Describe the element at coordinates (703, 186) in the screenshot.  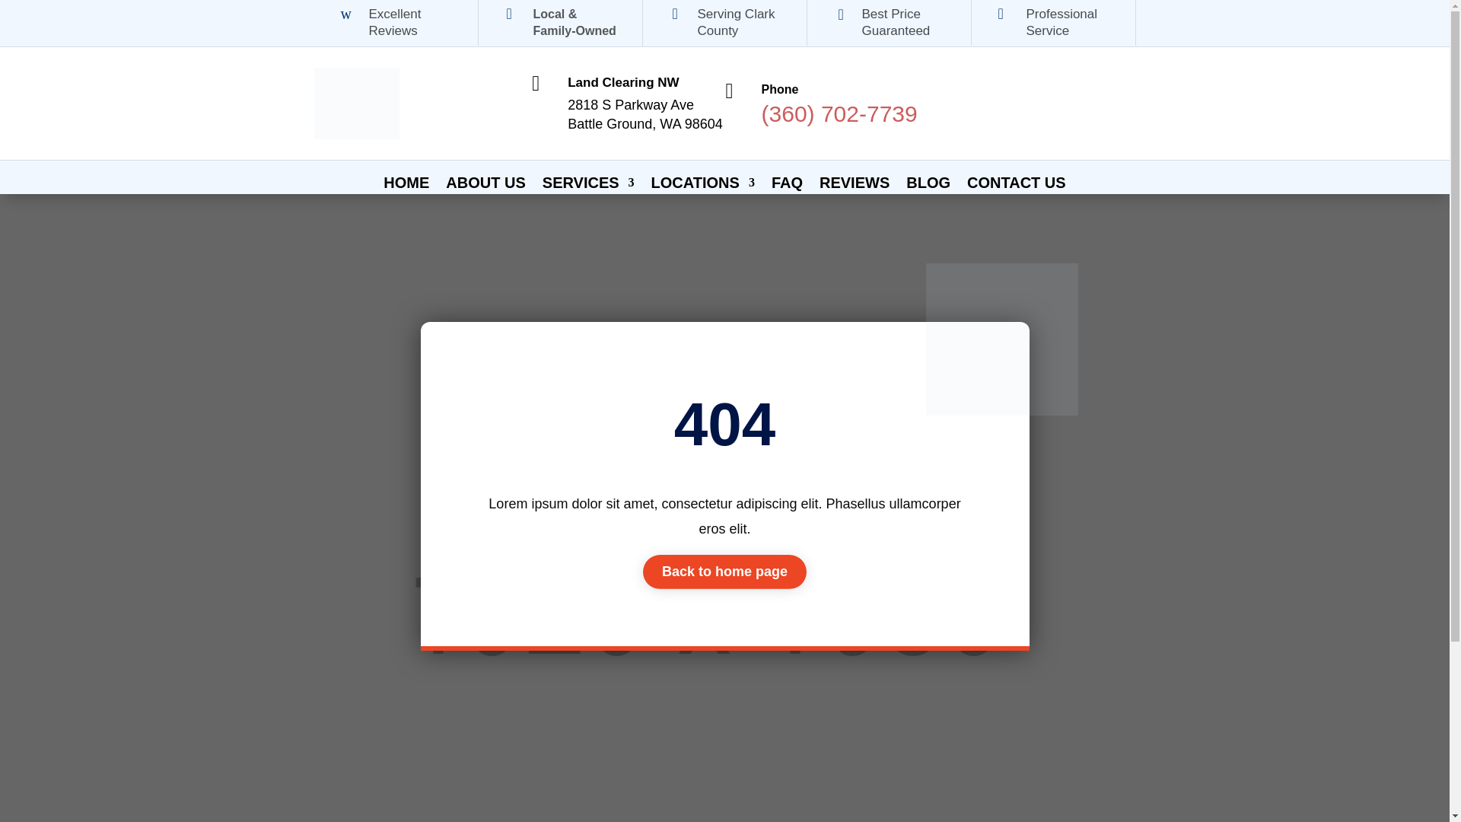
I see `LOCATIONS` at that location.